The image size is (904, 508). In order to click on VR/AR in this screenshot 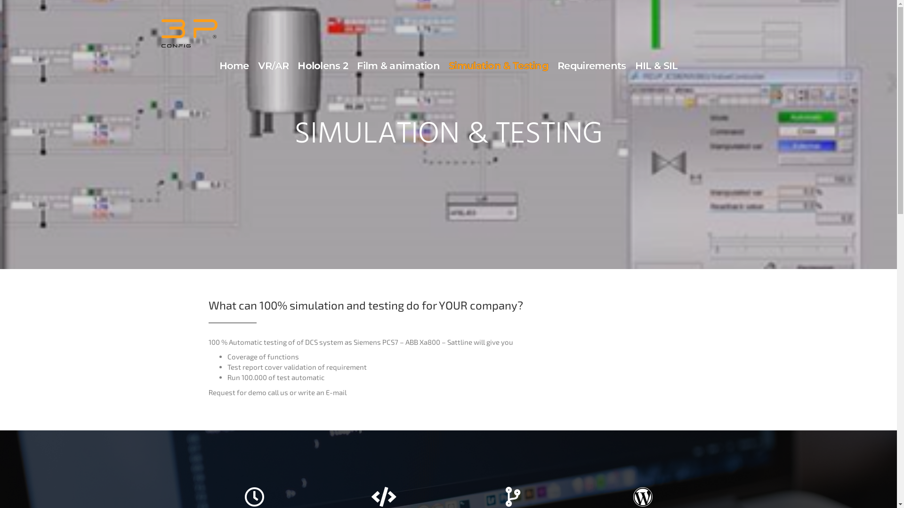, I will do `click(274, 66)`.